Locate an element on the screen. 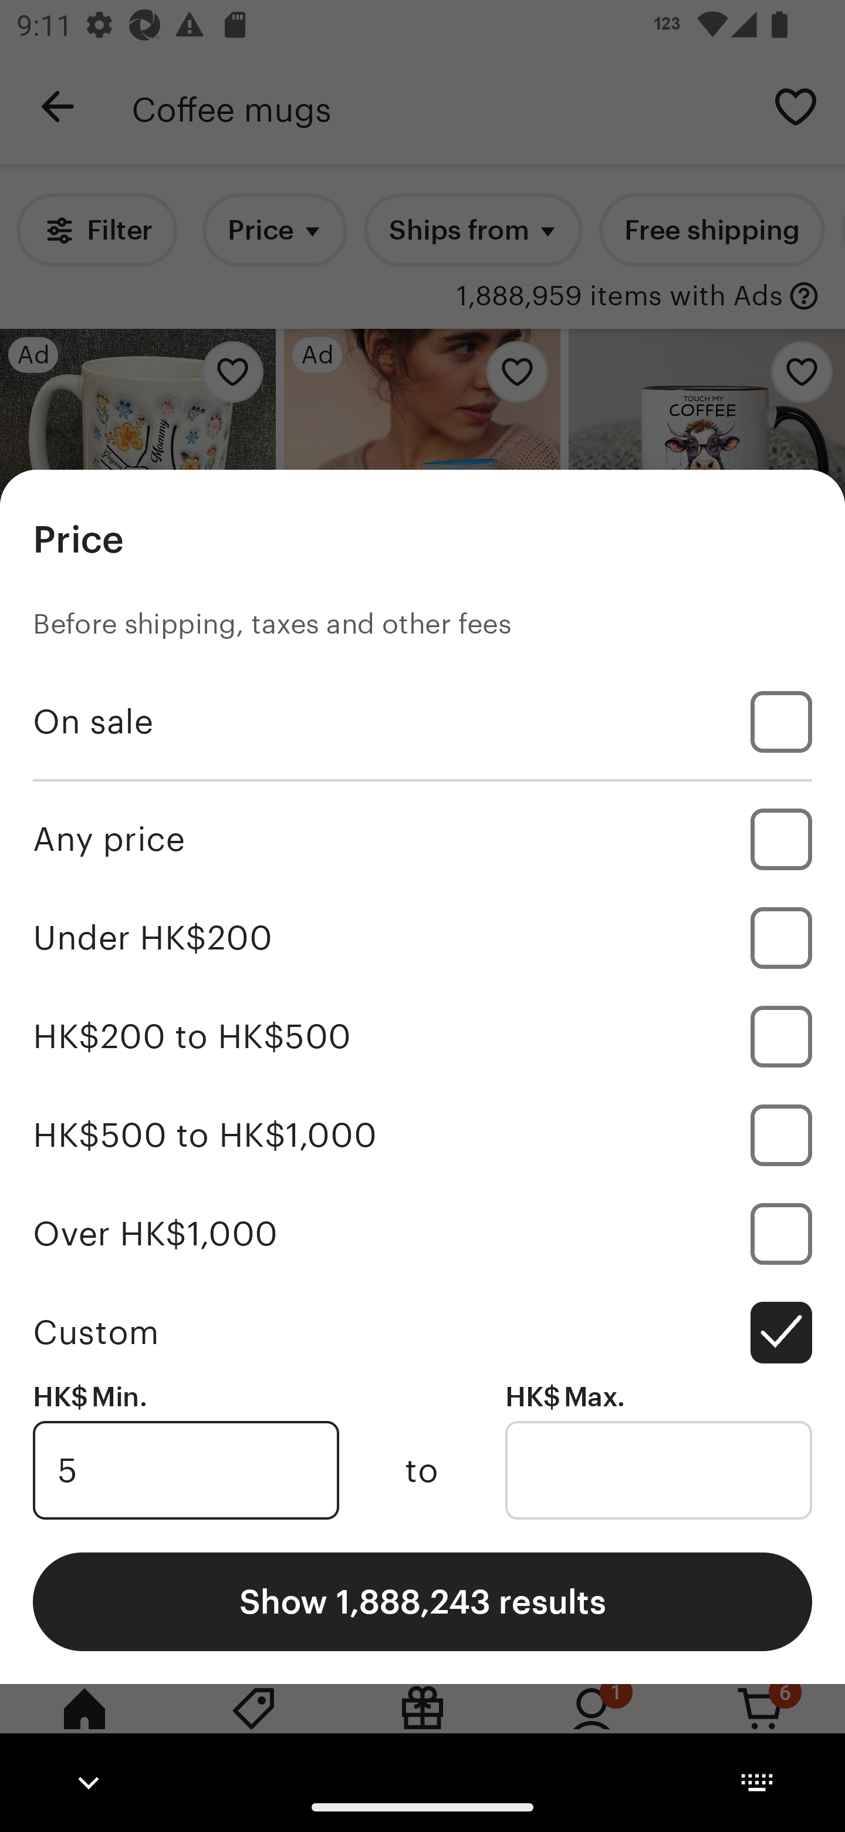 This screenshot has height=1832, width=845. Any price is located at coordinates (422, 838).